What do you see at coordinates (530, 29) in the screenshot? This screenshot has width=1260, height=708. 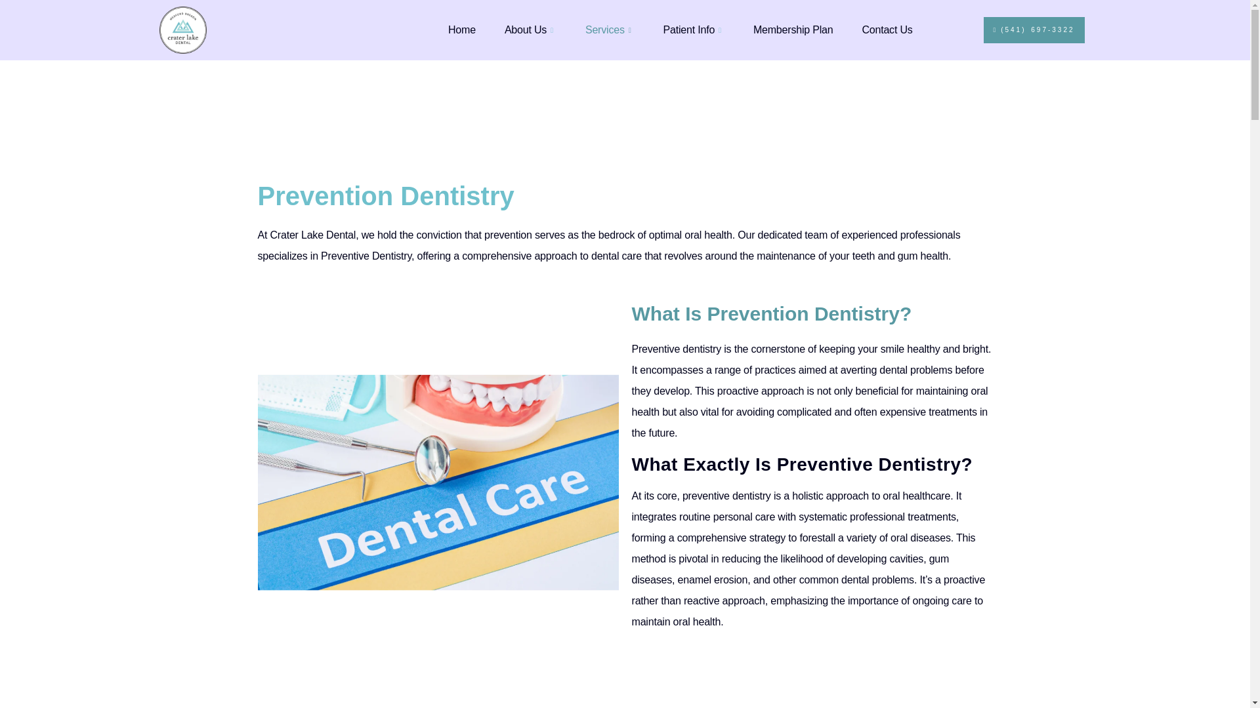 I see `About Us` at bounding box center [530, 29].